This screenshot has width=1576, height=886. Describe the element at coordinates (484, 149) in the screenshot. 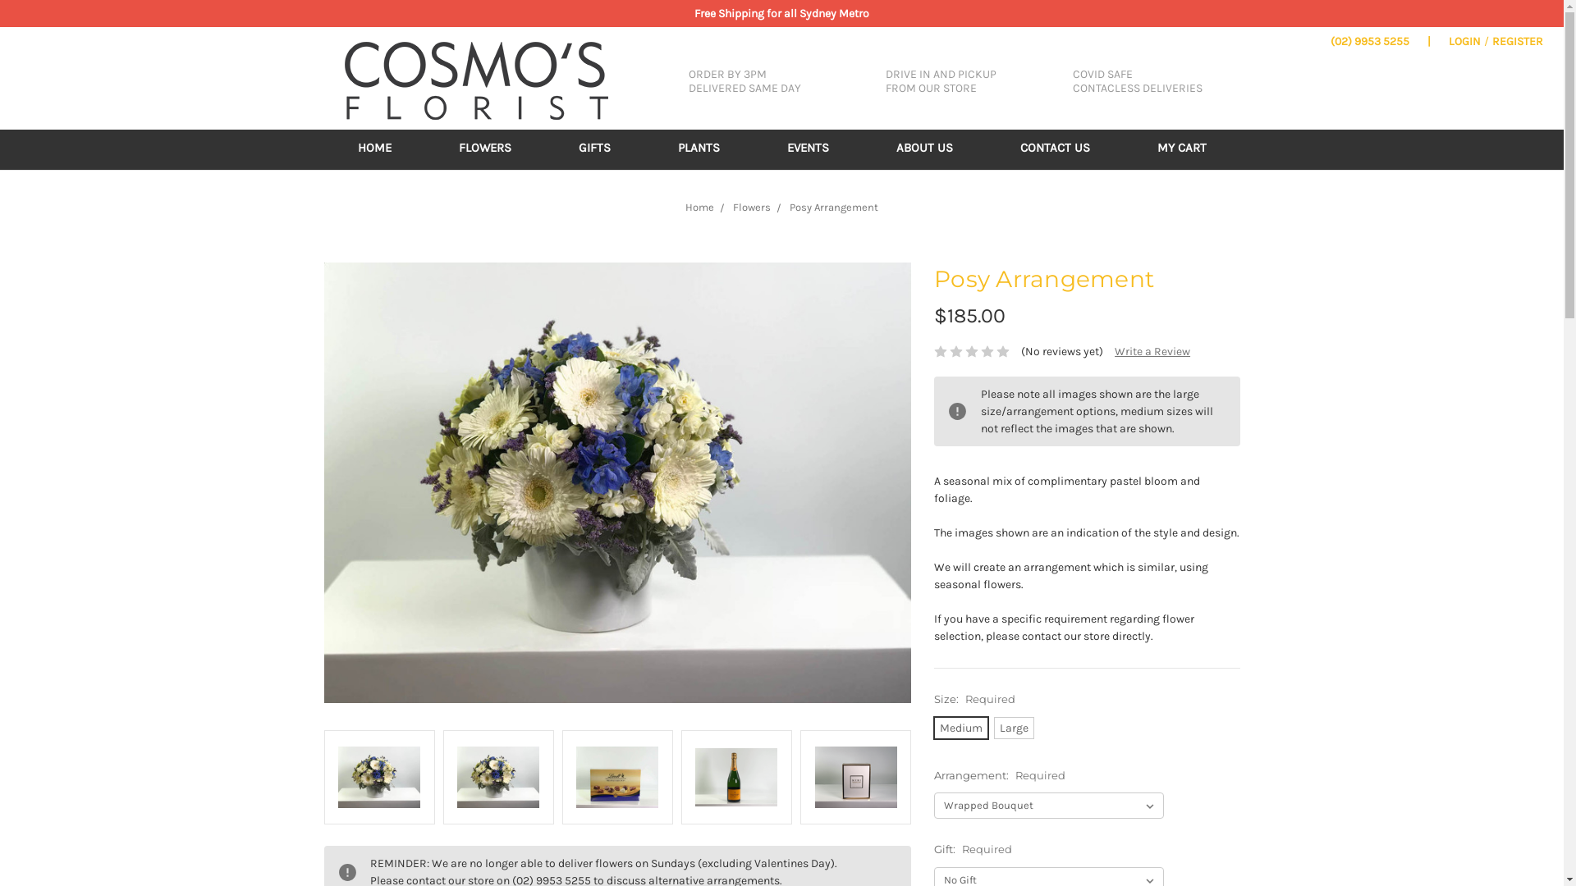

I see `FLOWERS` at that location.